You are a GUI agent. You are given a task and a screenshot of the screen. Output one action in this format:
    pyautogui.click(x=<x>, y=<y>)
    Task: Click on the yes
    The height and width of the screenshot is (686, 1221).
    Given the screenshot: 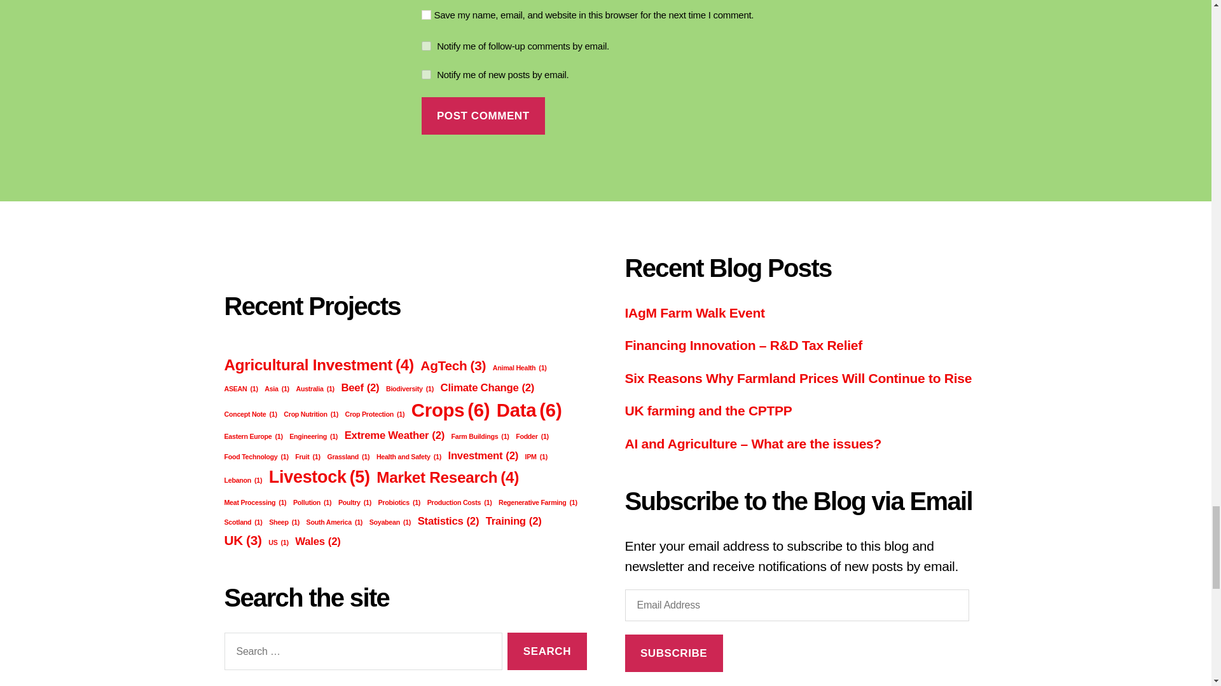 What is the action you would take?
    pyautogui.click(x=426, y=15)
    